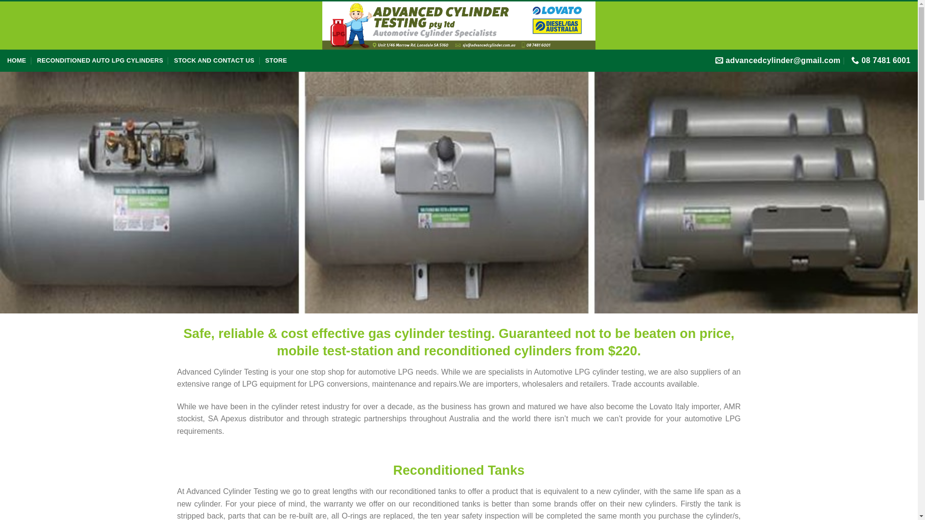 This screenshot has height=520, width=925. Describe the element at coordinates (214, 61) in the screenshot. I see `STOCK AND CONTACT US` at that location.